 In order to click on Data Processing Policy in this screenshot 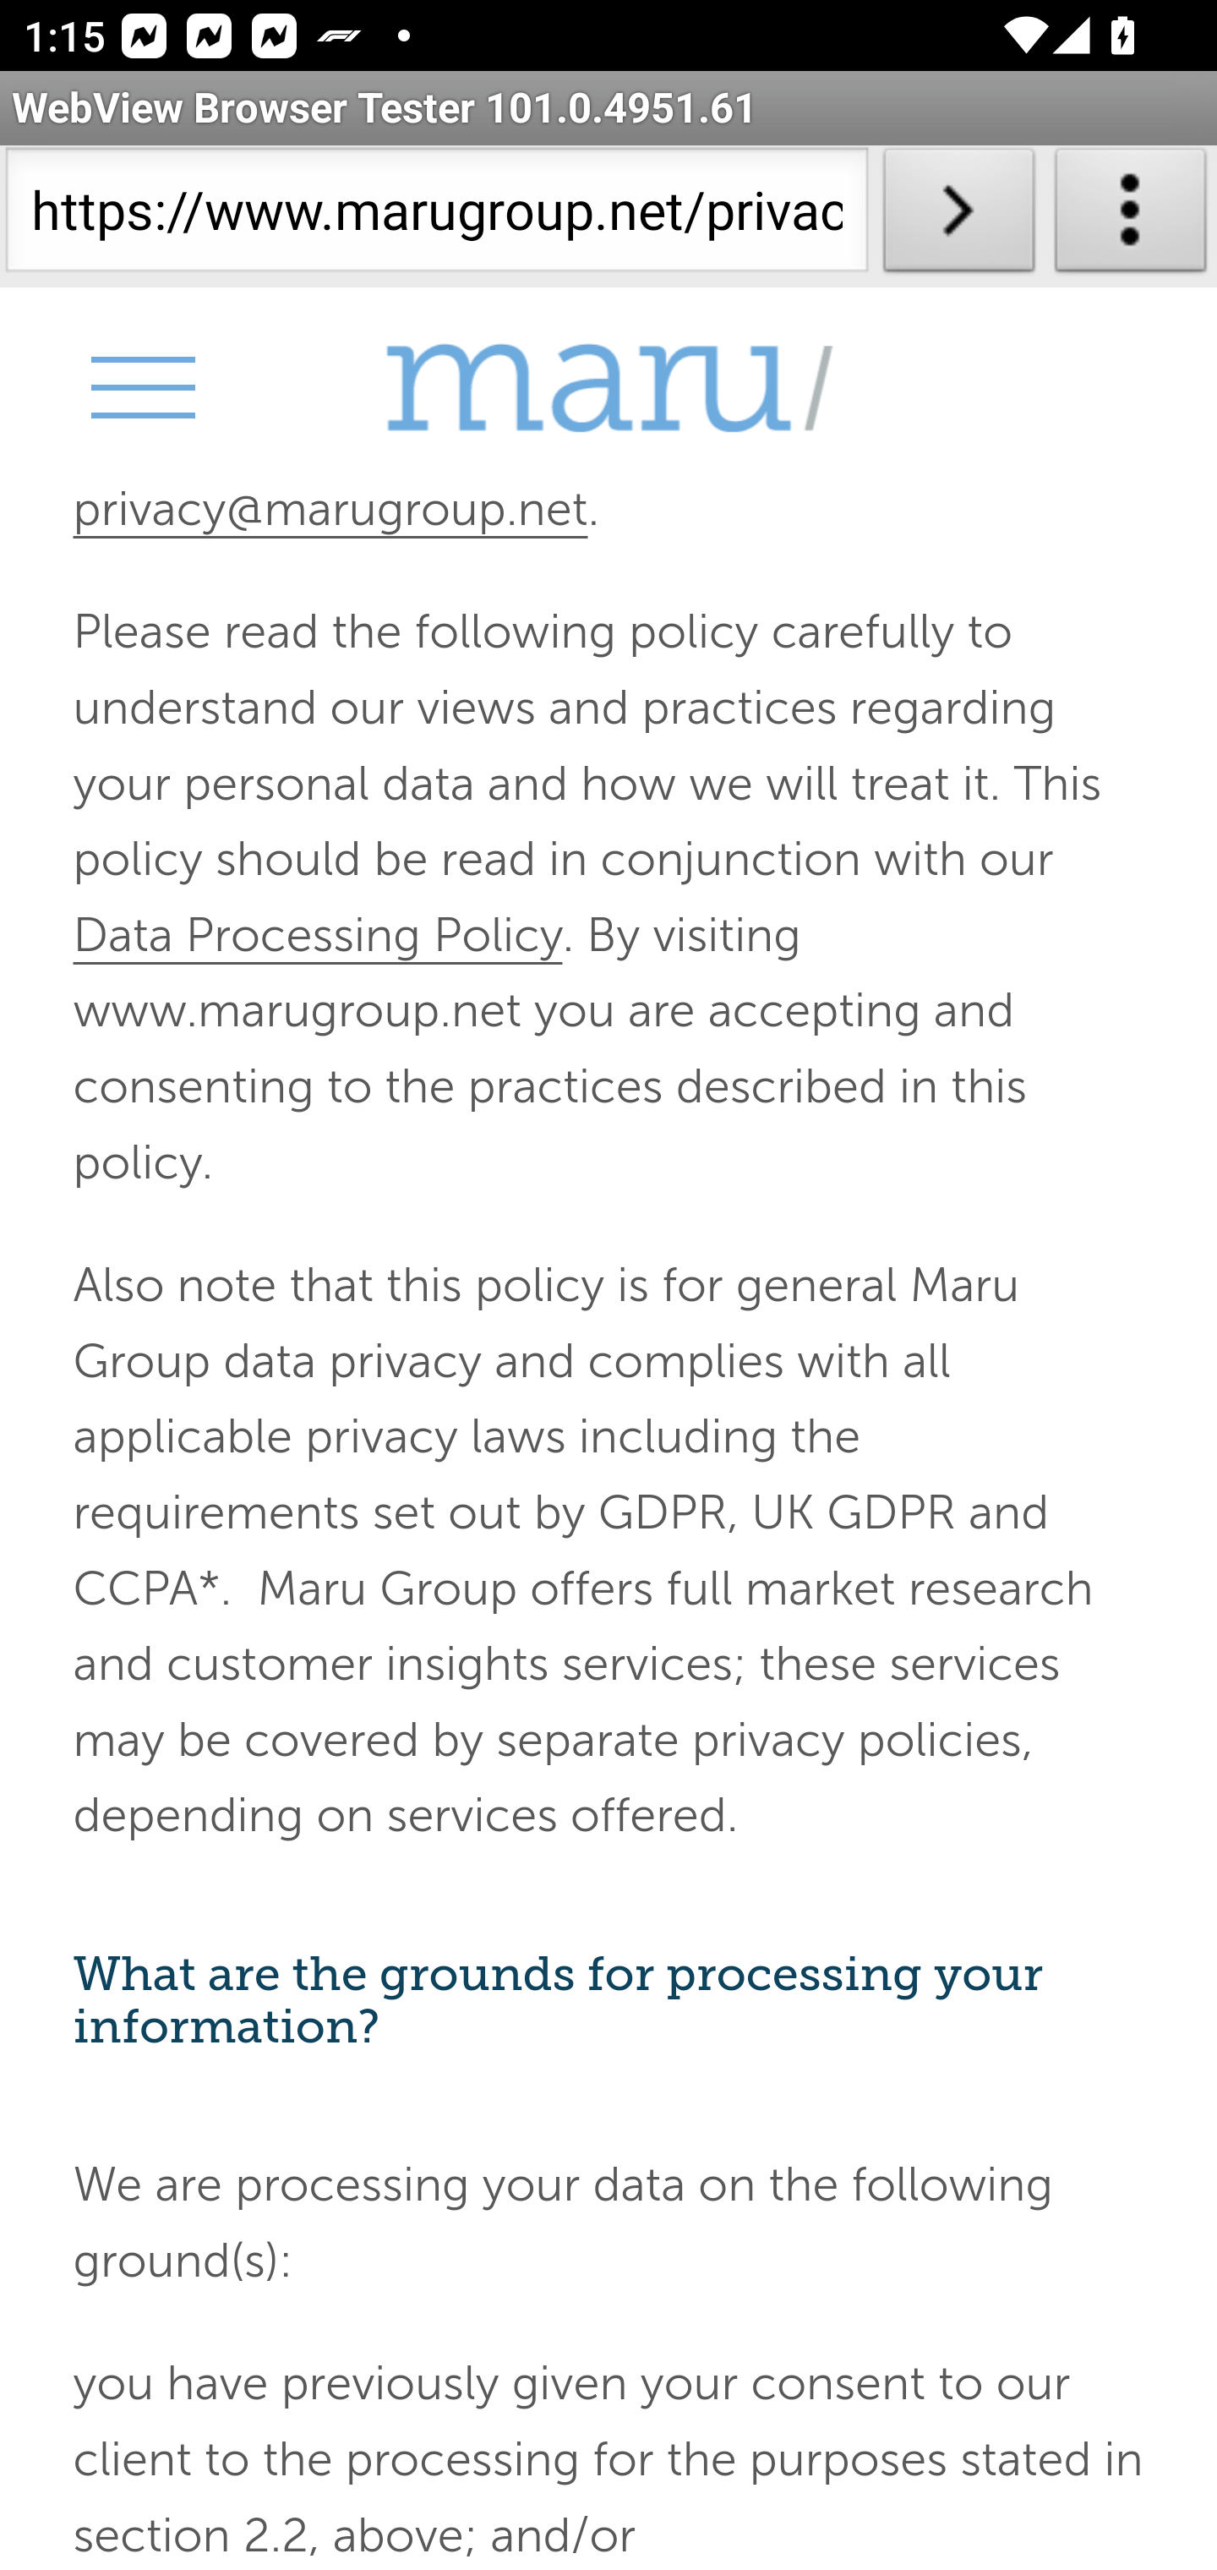, I will do `click(318, 934)`.